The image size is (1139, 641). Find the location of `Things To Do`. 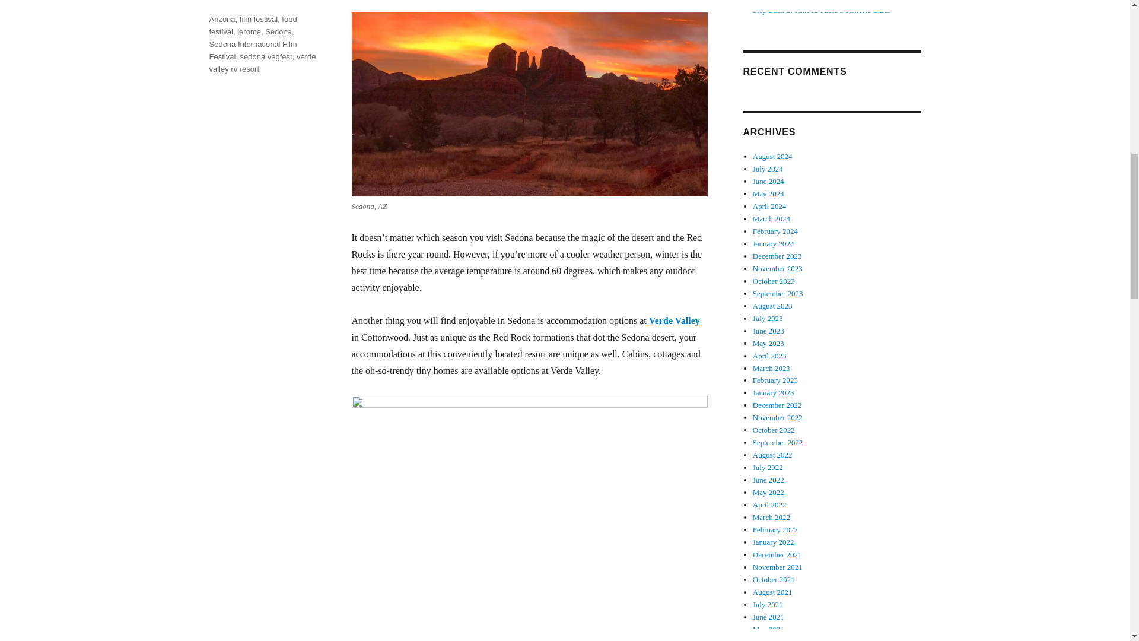

Things To Do is located at coordinates (280, 4).